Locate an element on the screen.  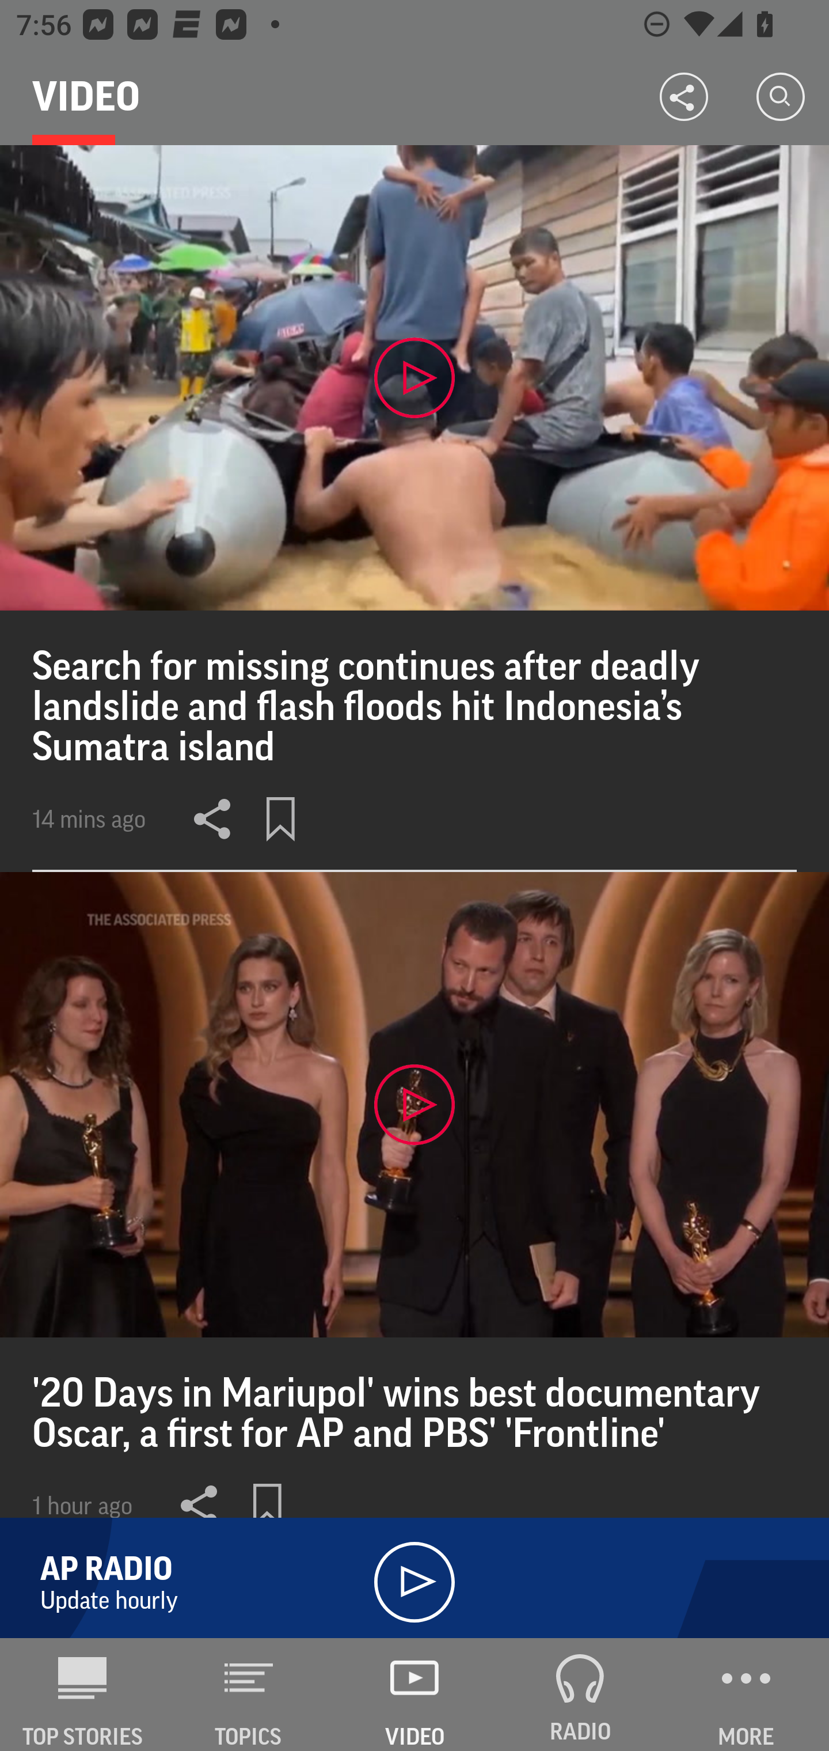
VIDEO is located at coordinates (414, 1695).